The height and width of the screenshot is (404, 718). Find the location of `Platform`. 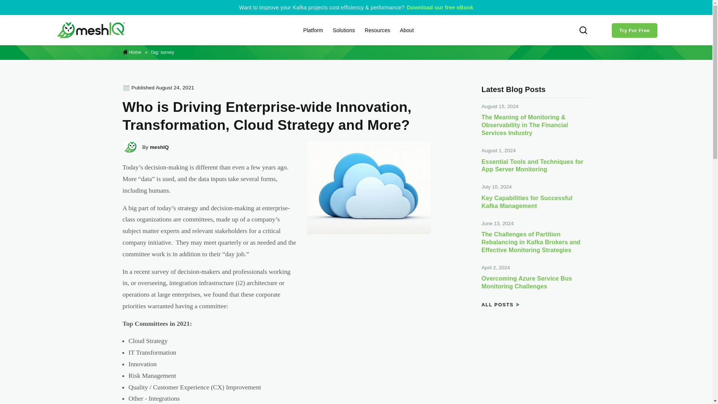

Platform is located at coordinates (314, 30).